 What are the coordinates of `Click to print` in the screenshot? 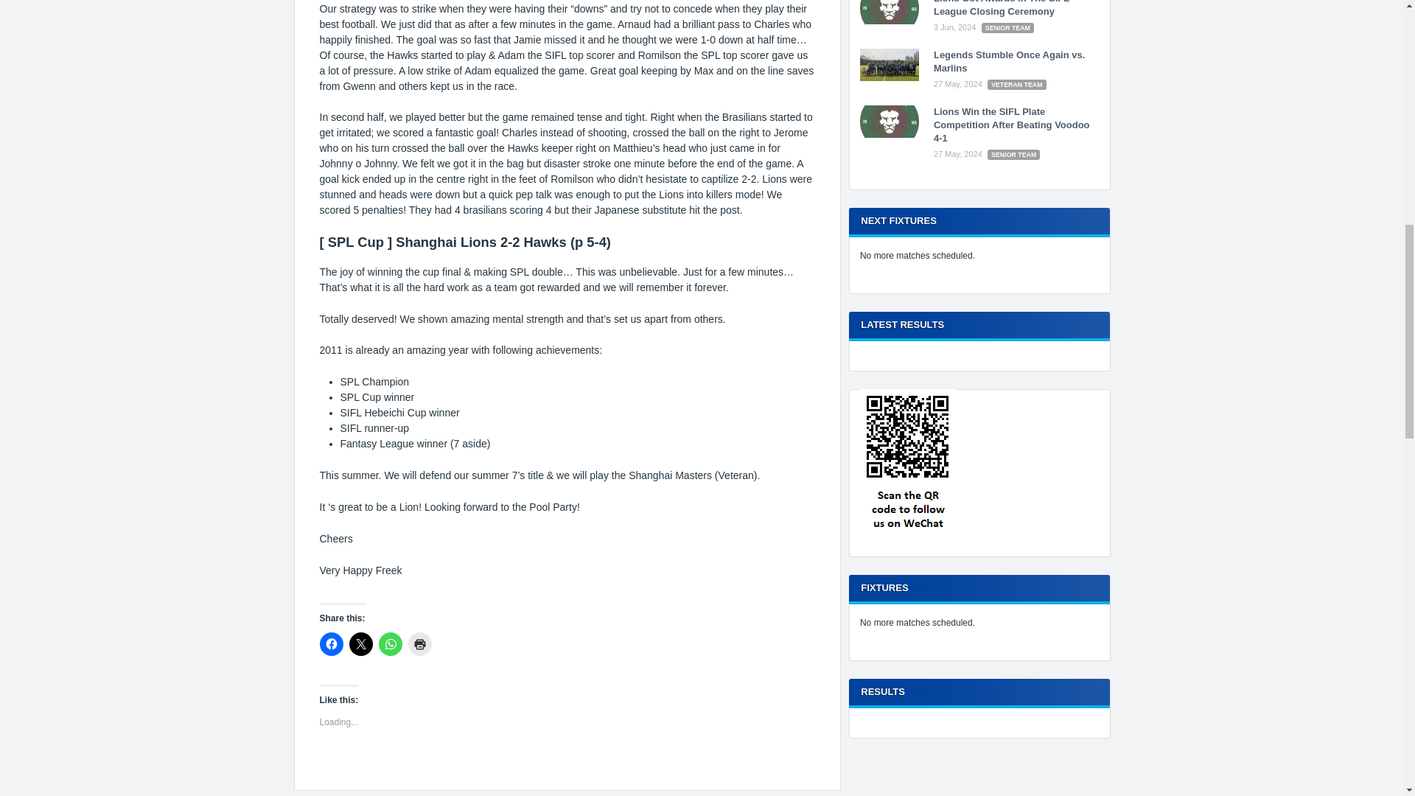 It's located at (420, 643).